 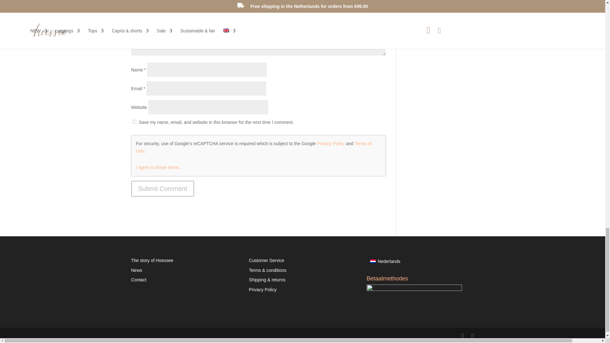 What do you see at coordinates (414, 301) in the screenshot?
I see `Betaalmethodes` at bounding box center [414, 301].